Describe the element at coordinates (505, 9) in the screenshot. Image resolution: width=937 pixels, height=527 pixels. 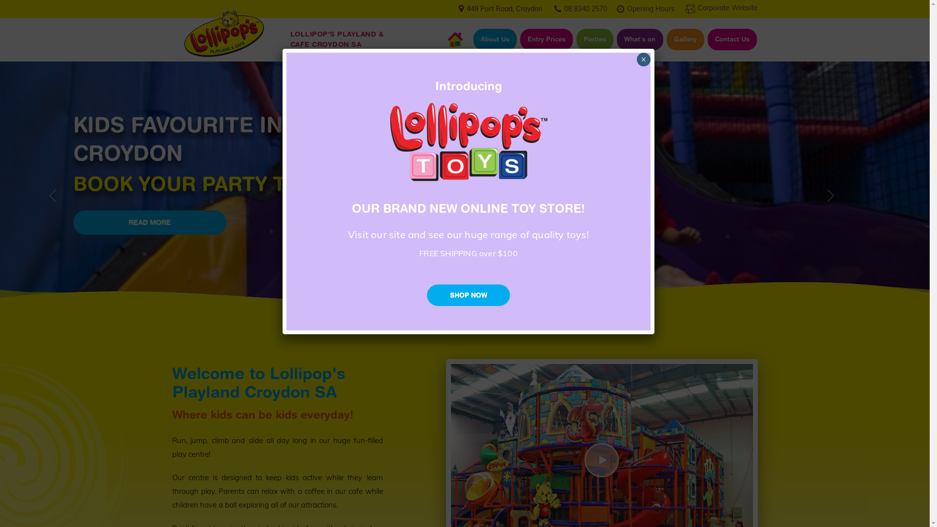
I see `449 Port Road, Croydon` at that location.